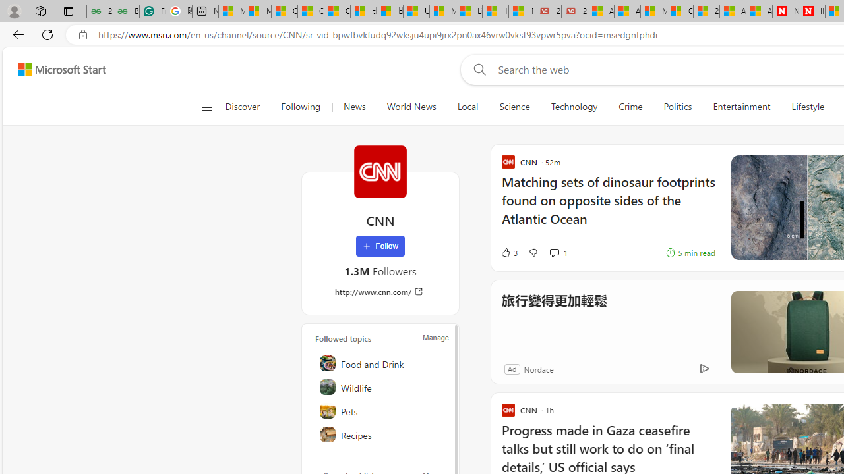  Describe the element at coordinates (467, 107) in the screenshot. I see `Local` at that location.